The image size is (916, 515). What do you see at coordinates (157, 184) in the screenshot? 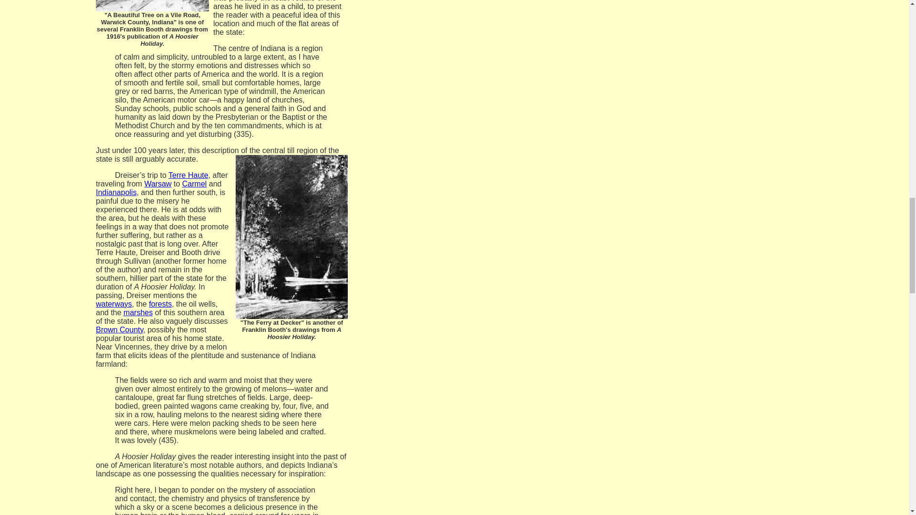
I see `Warsaw` at bounding box center [157, 184].